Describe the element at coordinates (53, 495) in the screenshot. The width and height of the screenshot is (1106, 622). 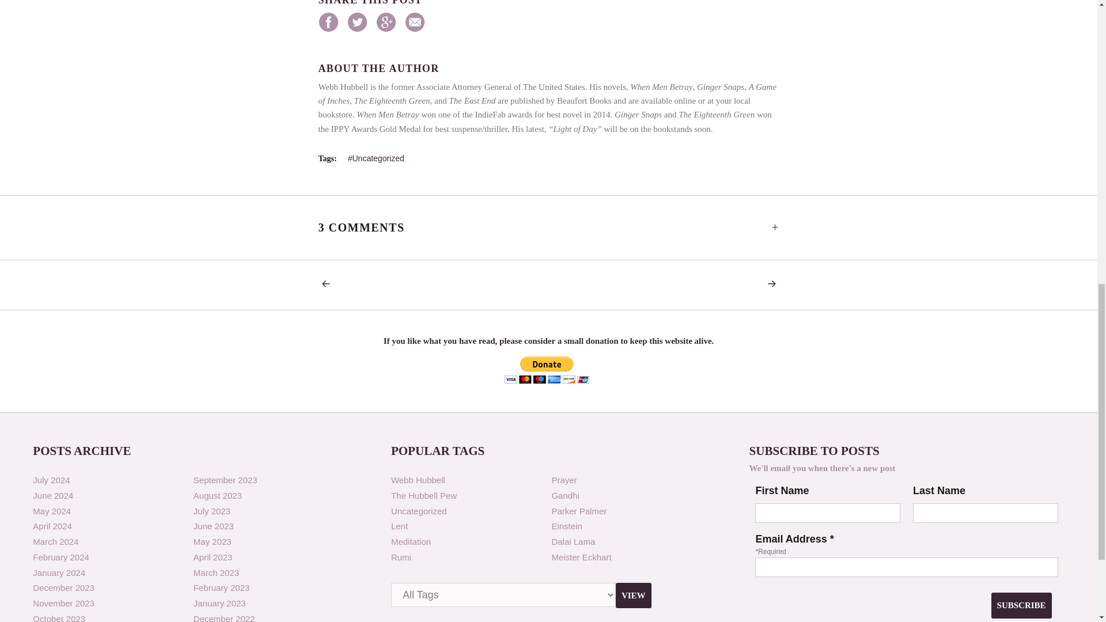
I see `June 2024` at that location.